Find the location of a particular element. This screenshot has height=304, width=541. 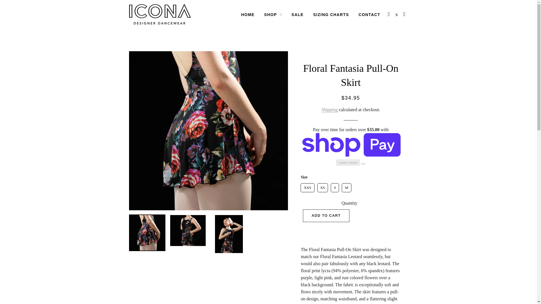

SHOP is located at coordinates (273, 15).